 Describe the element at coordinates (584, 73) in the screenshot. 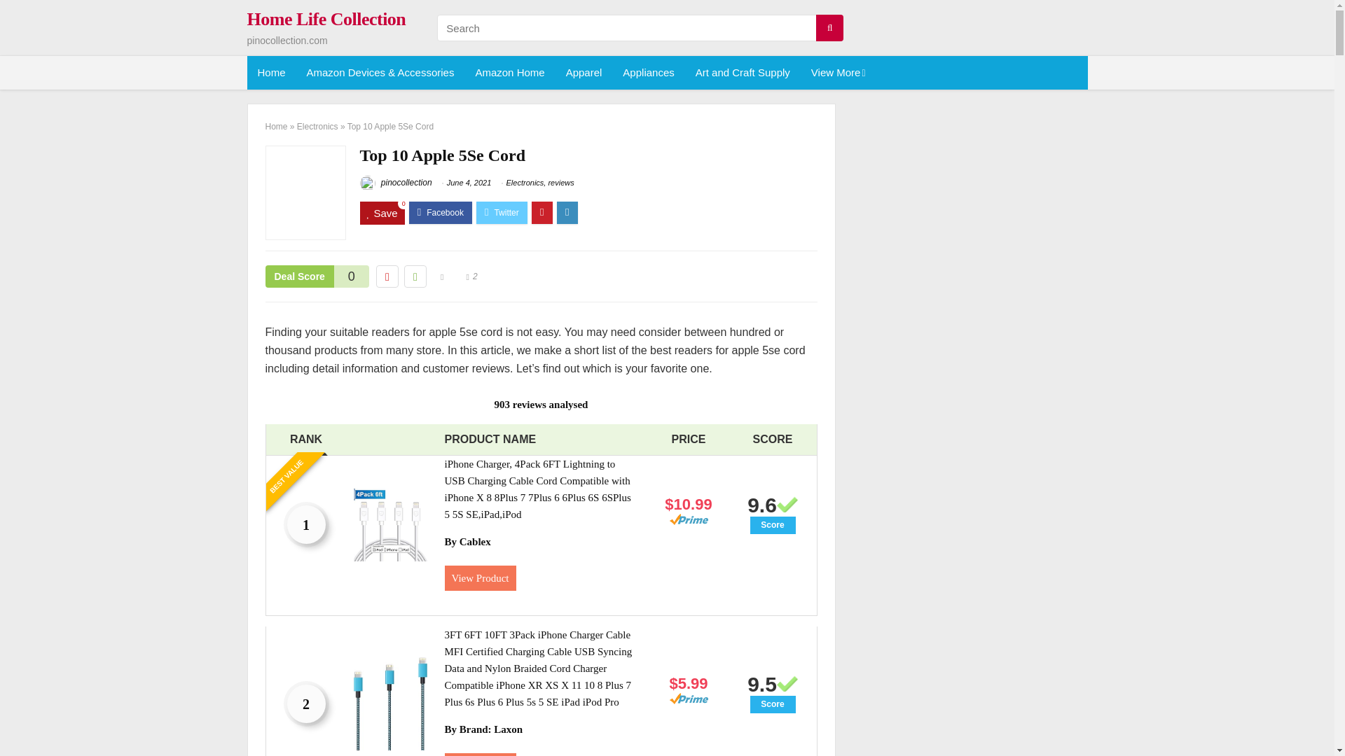

I see `Apparel` at that location.